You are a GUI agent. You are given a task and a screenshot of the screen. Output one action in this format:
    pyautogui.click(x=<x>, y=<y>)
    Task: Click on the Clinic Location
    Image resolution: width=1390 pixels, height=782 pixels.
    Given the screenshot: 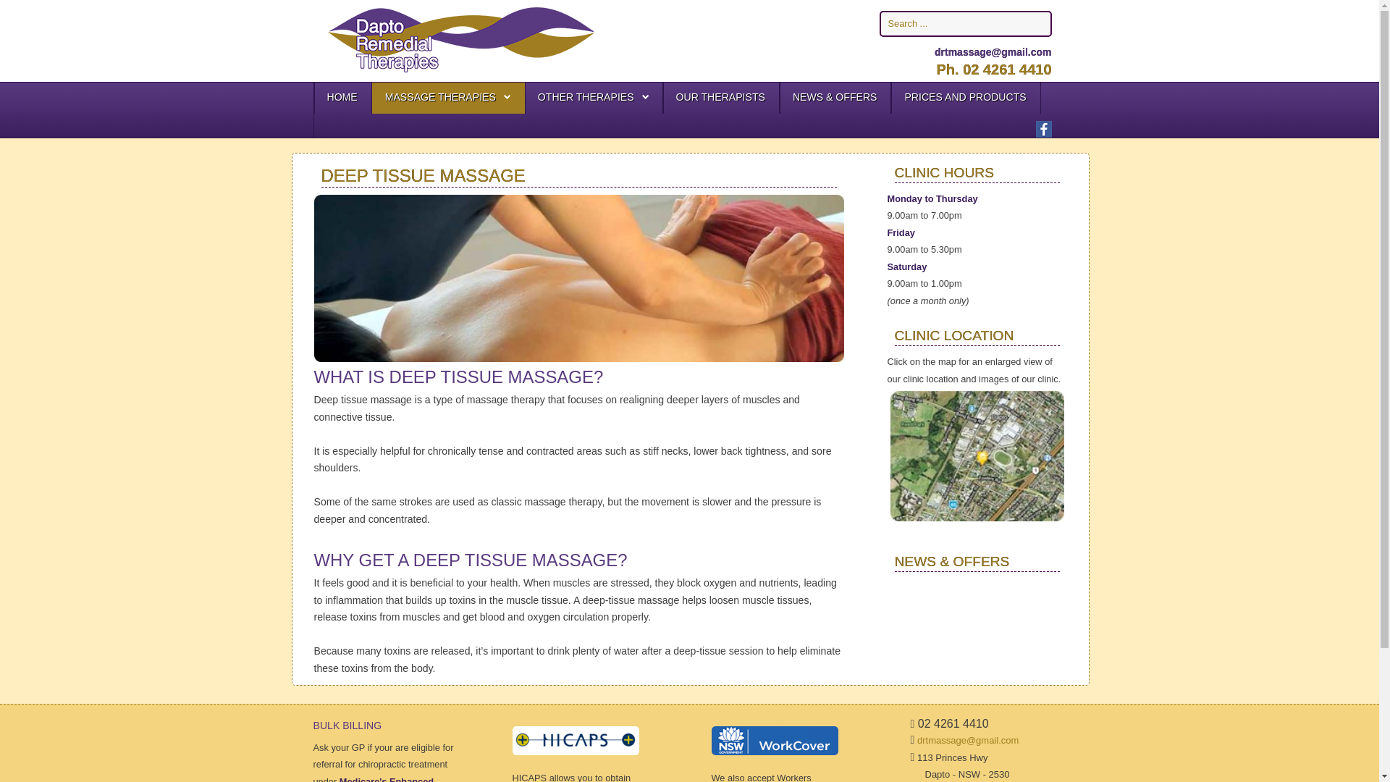 What is the action you would take?
    pyautogui.click(x=977, y=456)
    